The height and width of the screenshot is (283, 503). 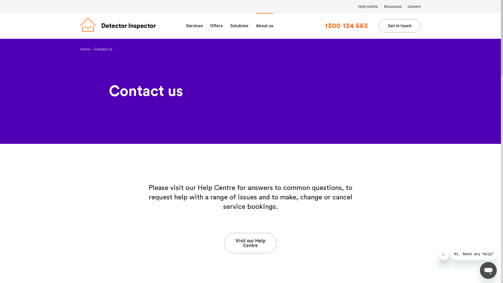 What do you see at coordinates (85, 49) in the screenshot?
I see `Home` at bounding box center [85, 49].